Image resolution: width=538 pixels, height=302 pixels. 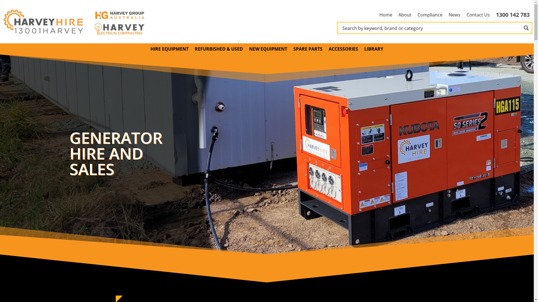 I want to click on 1, so click(x=253, y=242).